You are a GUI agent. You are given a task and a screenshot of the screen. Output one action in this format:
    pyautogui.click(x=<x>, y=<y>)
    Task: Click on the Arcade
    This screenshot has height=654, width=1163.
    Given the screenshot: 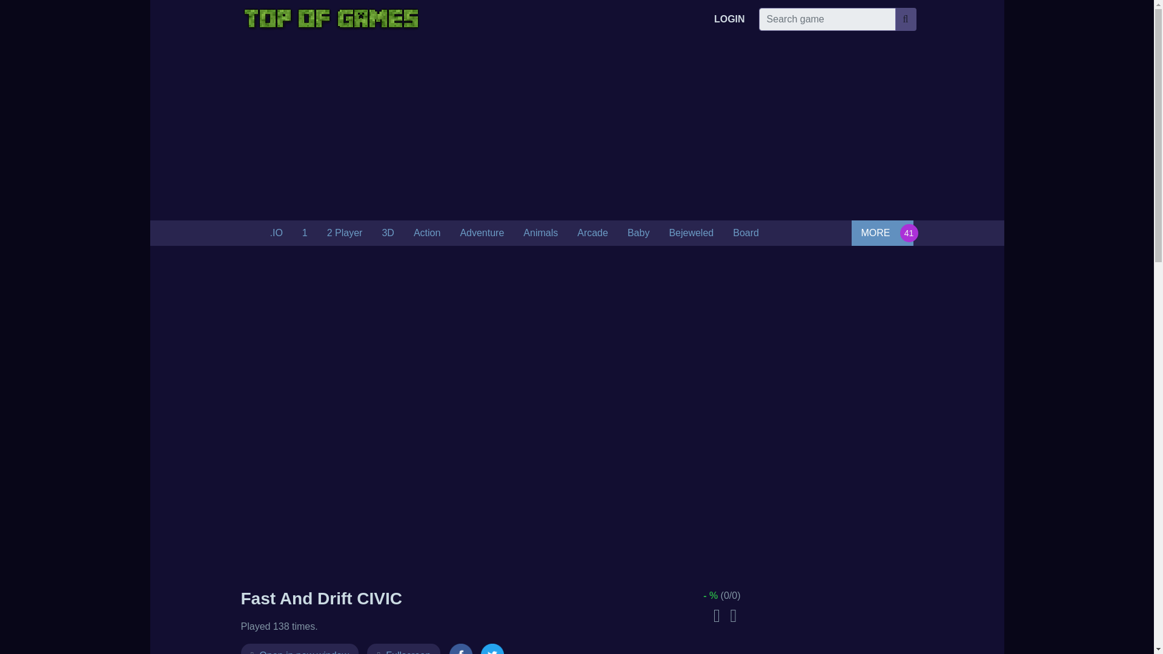 What is the action you would take?
    pyautogui.click(x=592, y=233)
    